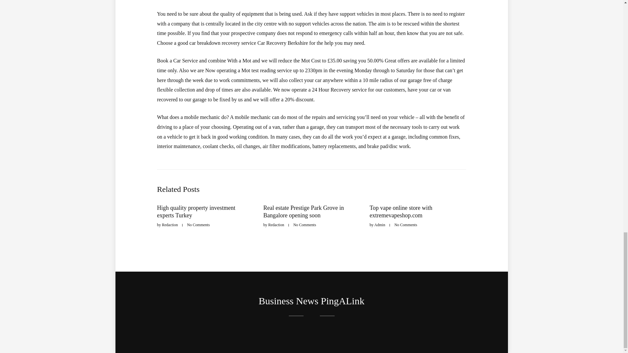  I want to click on High quality property investment experts Turkey, so click(196, 211).